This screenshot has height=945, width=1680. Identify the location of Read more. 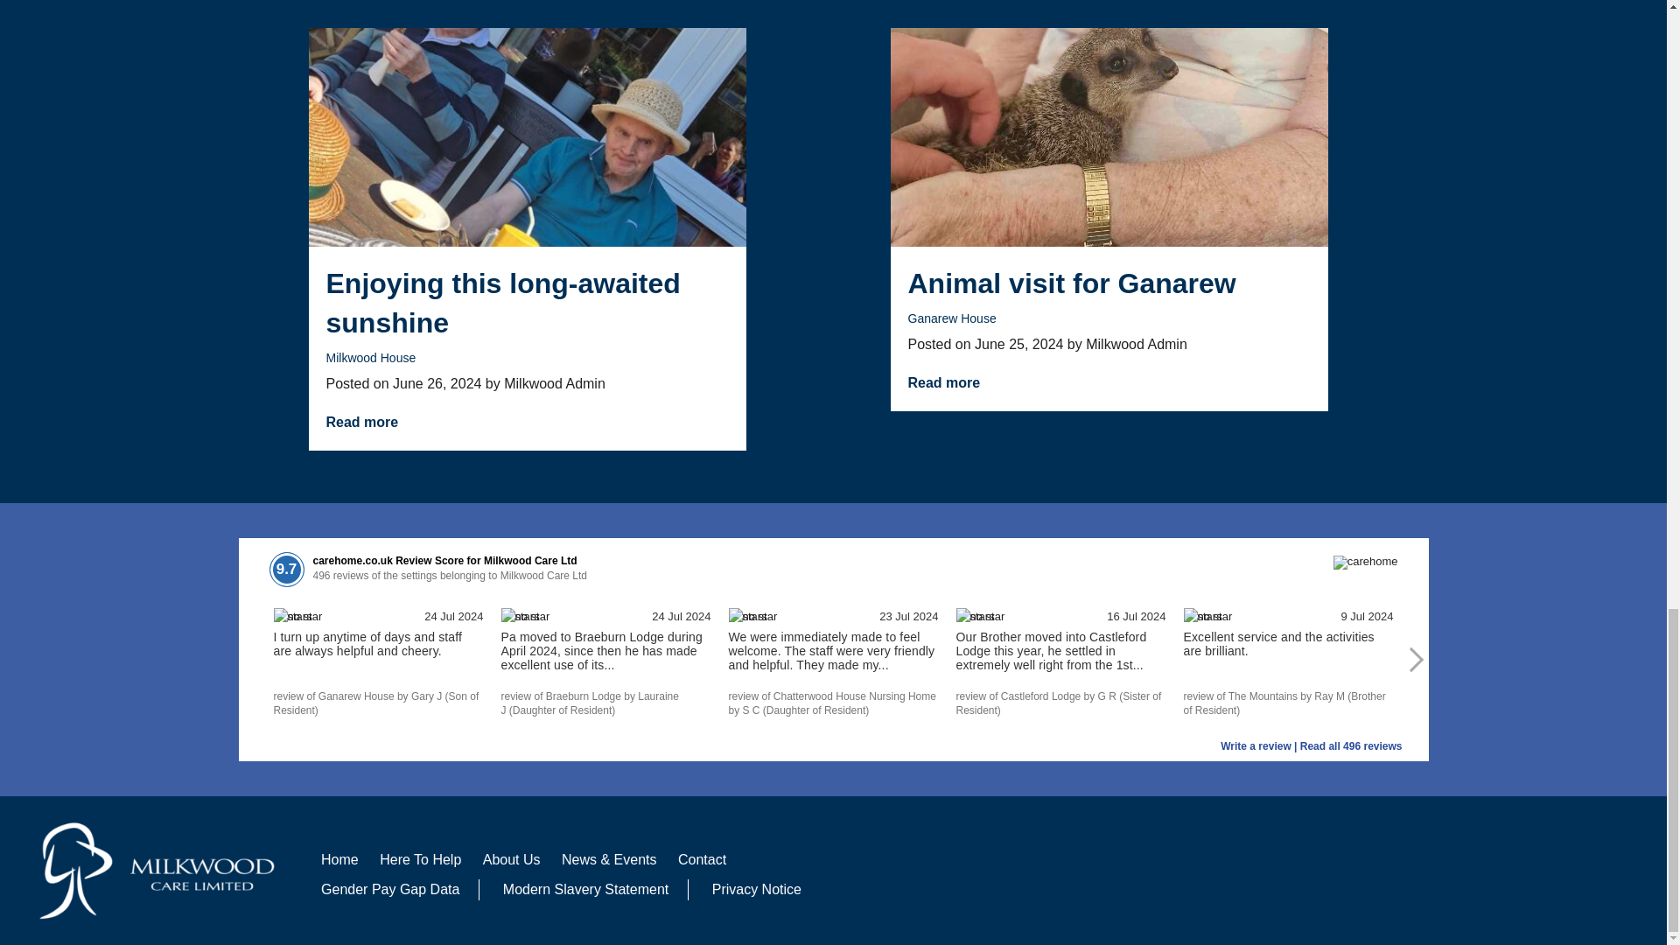
(362, 422).